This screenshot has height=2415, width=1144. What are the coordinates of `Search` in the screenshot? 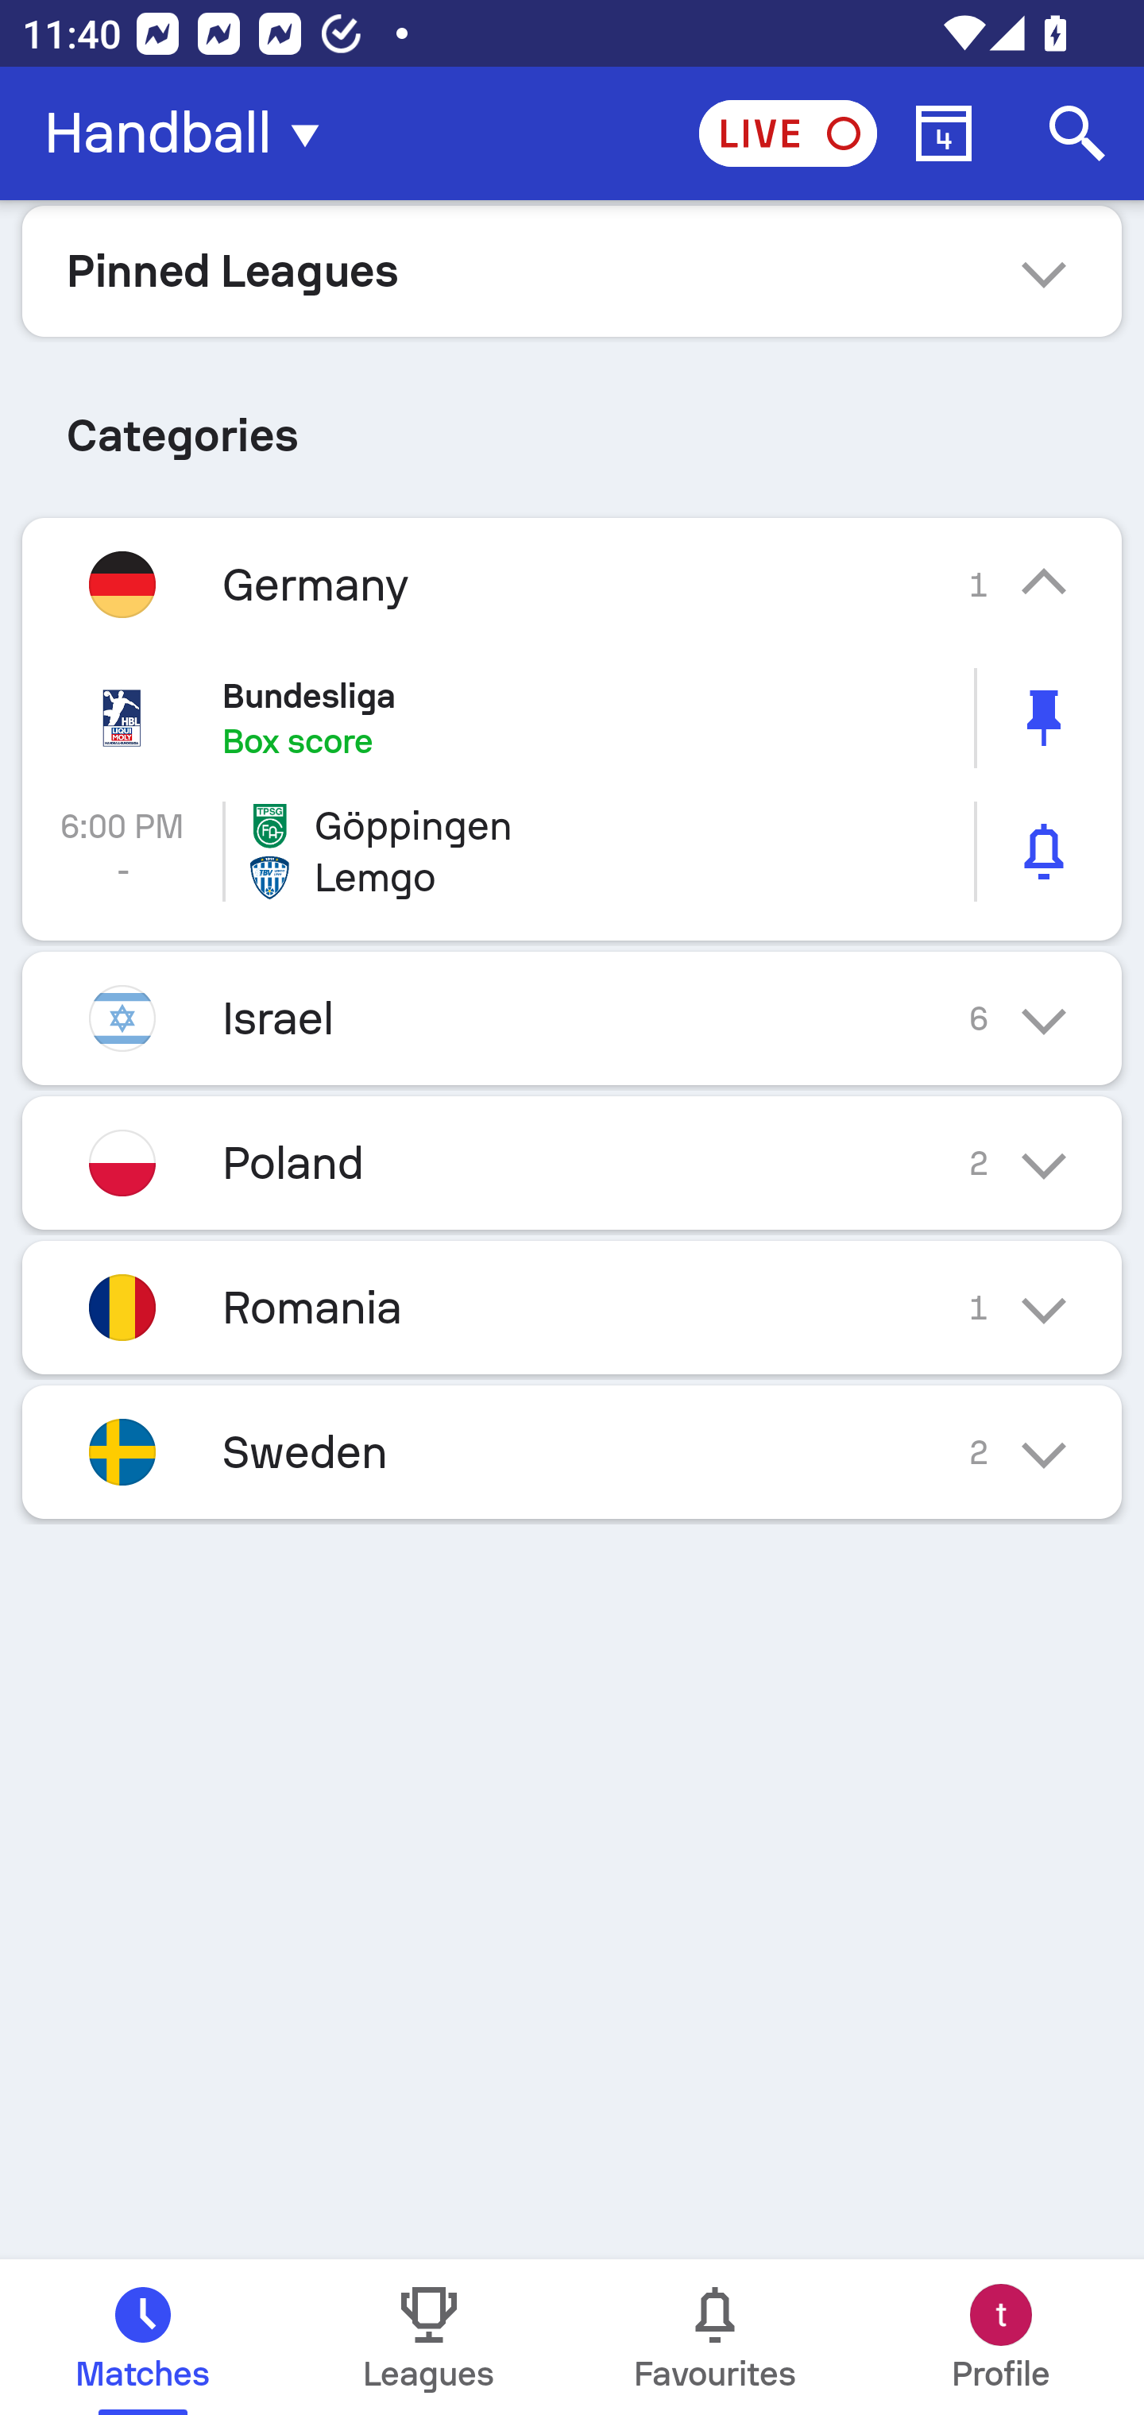 It's located at (1077, 133).